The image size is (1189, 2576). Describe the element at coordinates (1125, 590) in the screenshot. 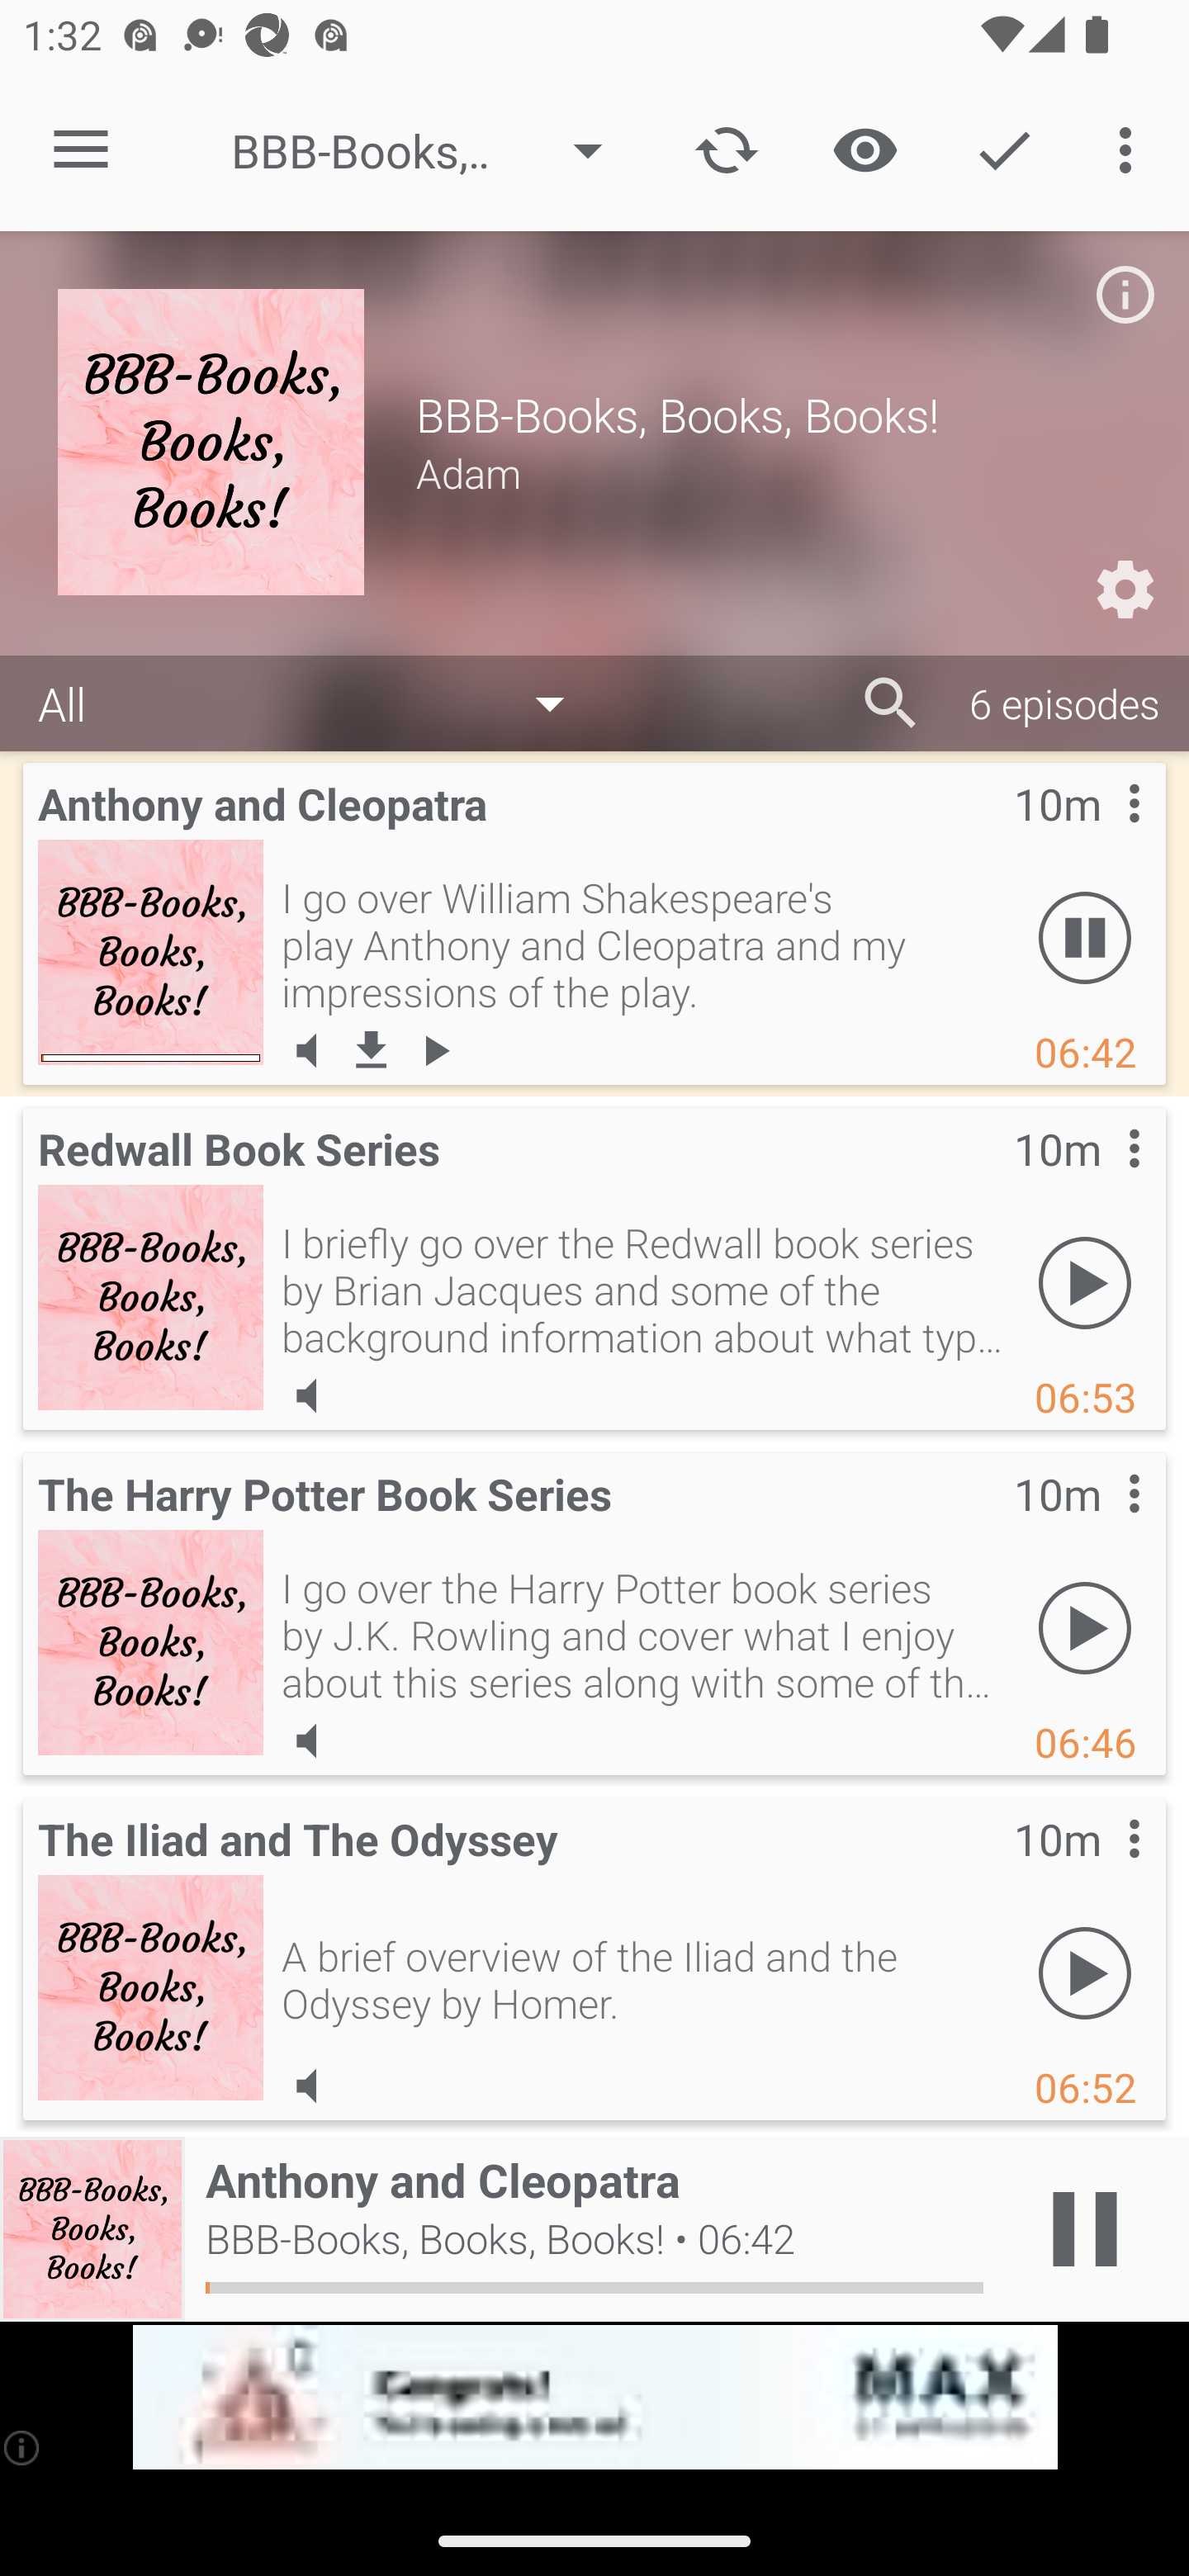

I see `Custom Settings` at that location.